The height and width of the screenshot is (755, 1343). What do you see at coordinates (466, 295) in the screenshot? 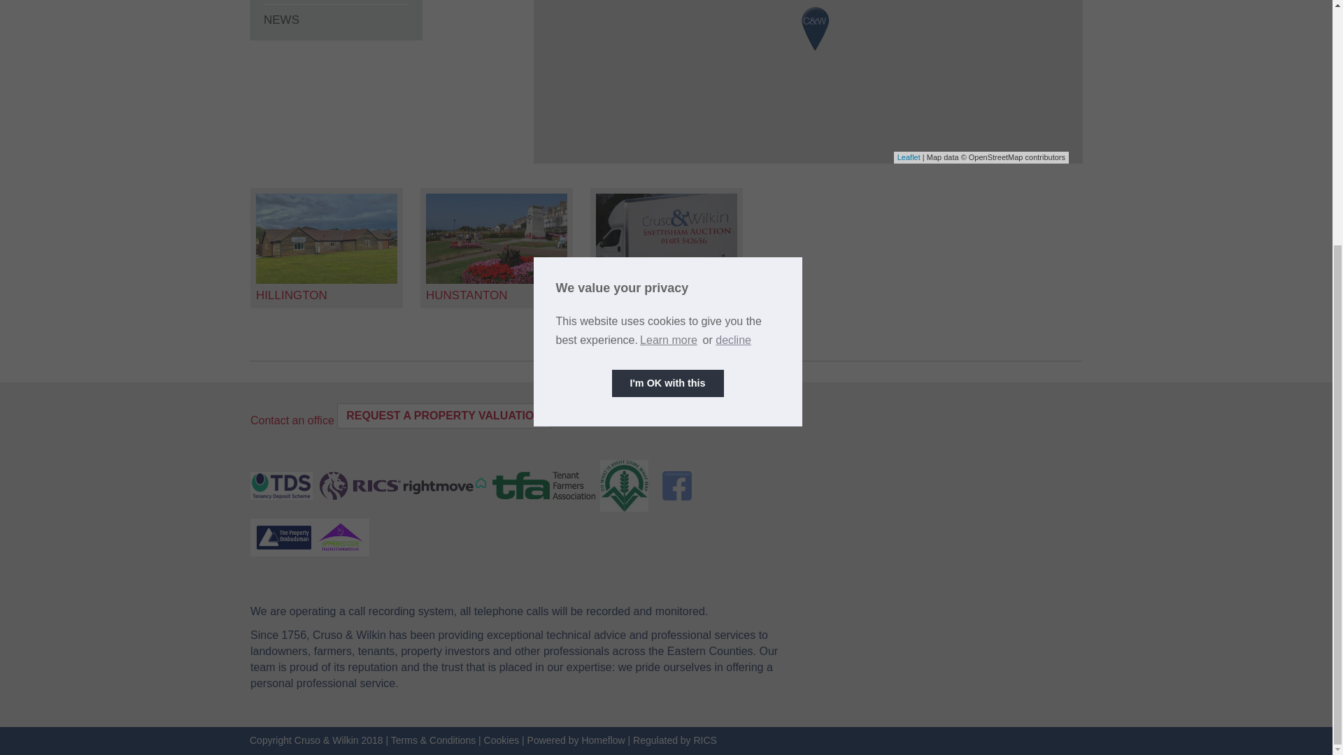
I see `HUNSTANTON` at bounding box center [466, 295].